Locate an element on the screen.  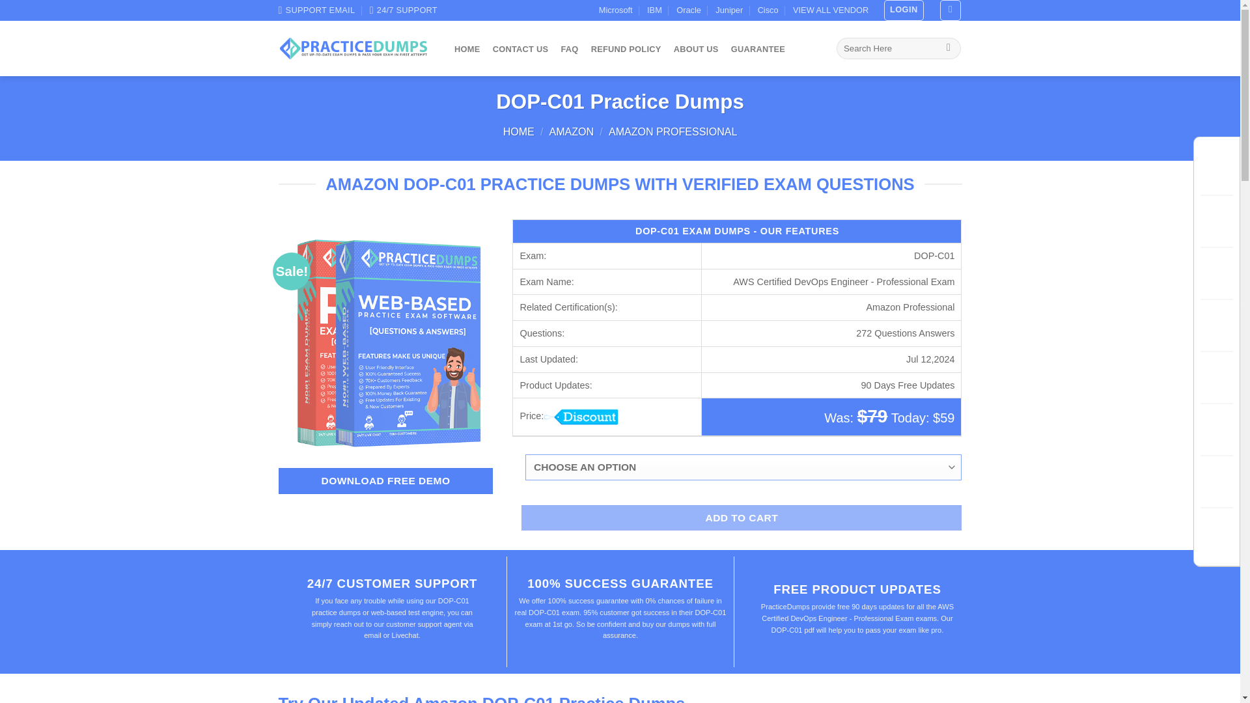
Cisco is located at coordinates (768, 10).